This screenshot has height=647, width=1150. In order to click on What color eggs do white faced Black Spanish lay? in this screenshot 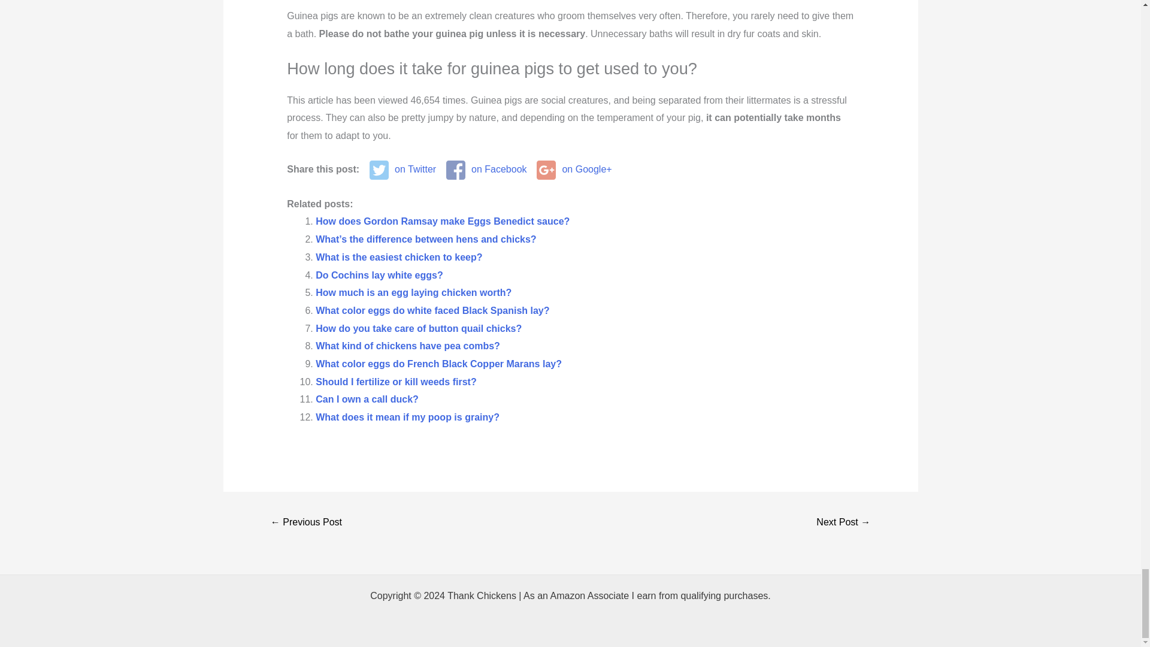, I will do `click(432, 310)`.